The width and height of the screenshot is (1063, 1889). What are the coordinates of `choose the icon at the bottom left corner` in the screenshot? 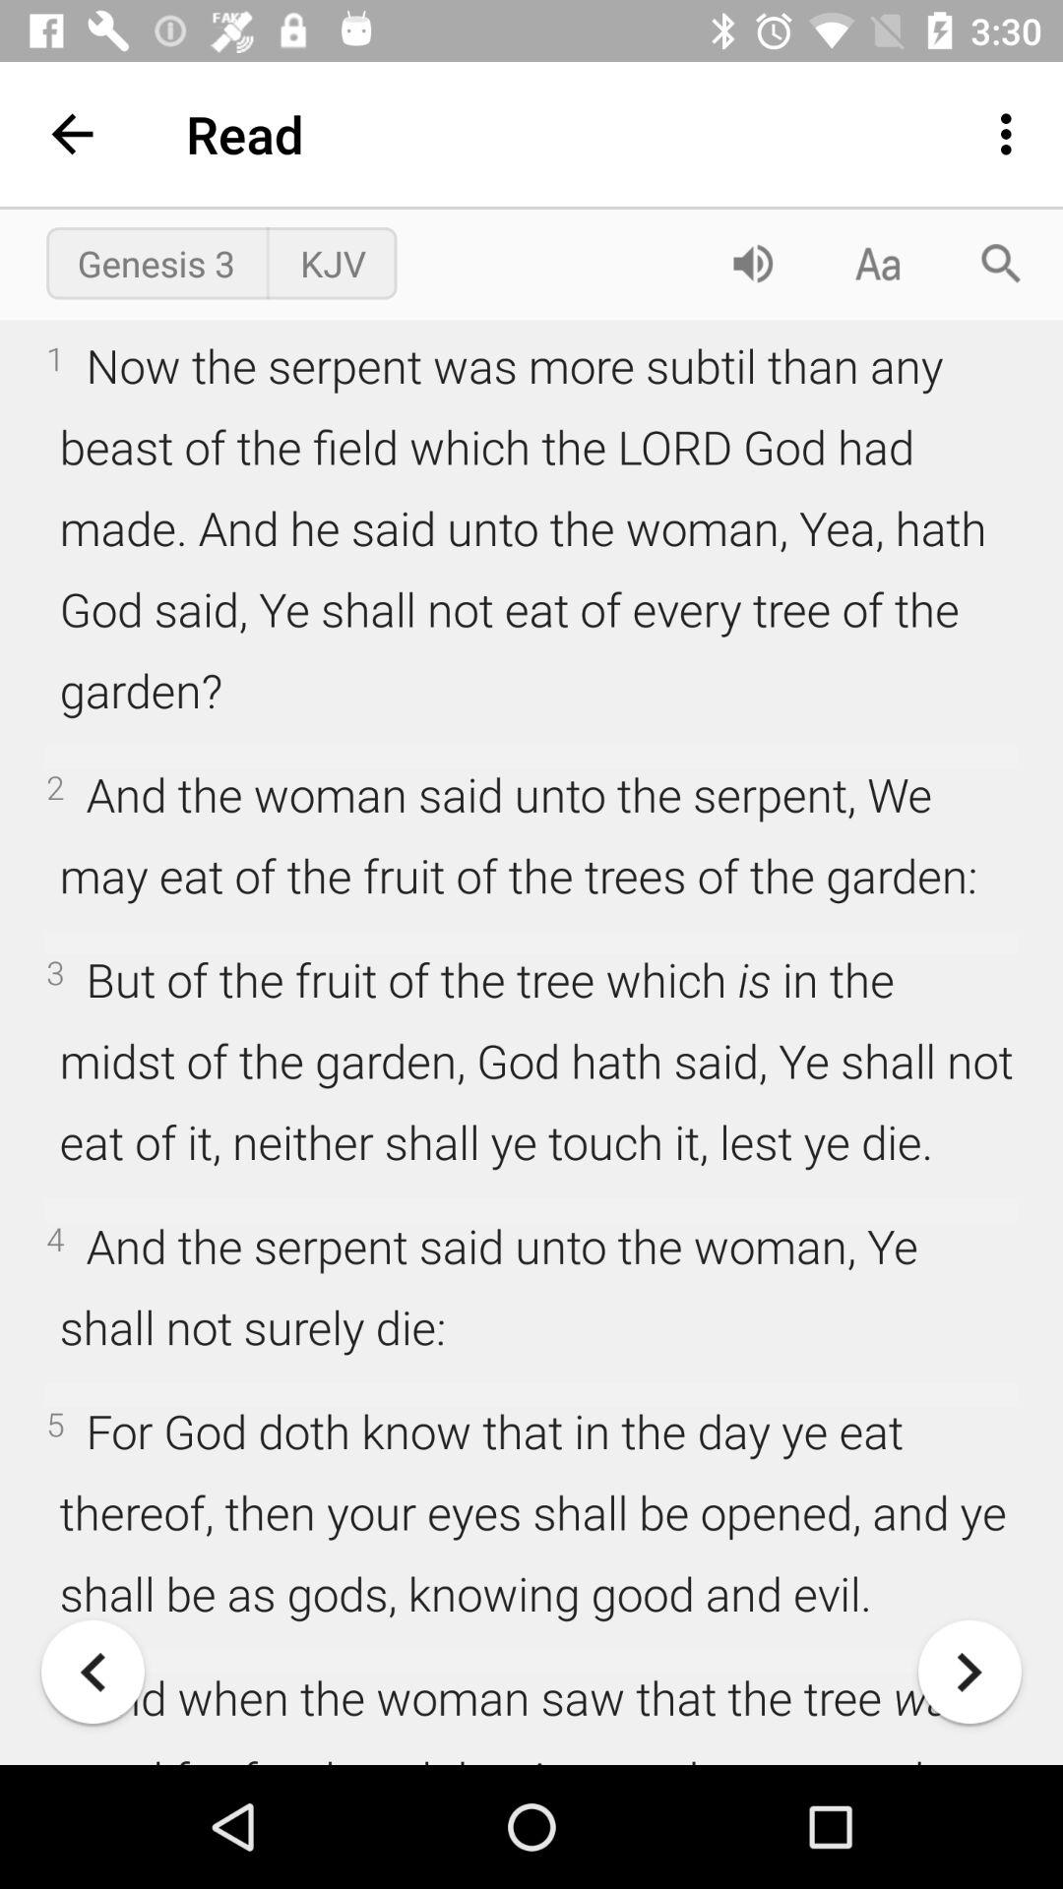 It's located at (93, 1672).